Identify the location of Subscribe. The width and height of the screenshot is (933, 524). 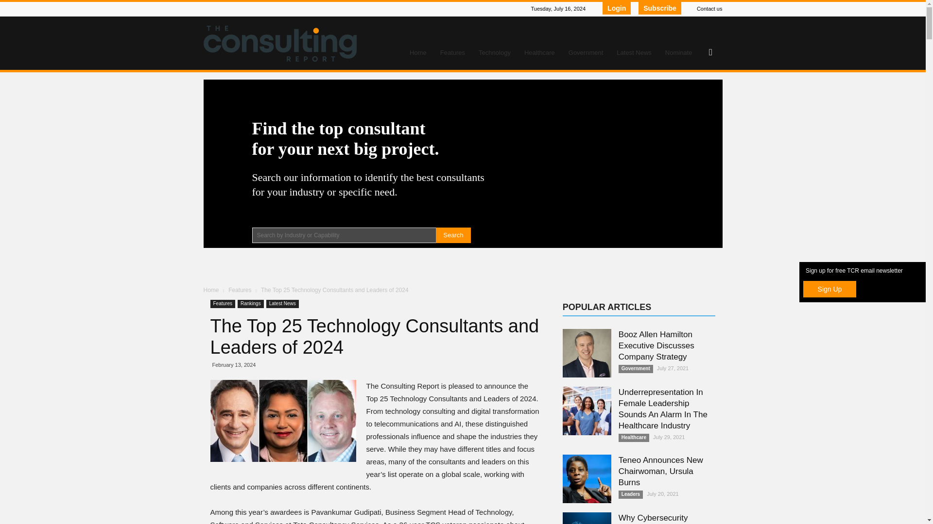
(659, 8).